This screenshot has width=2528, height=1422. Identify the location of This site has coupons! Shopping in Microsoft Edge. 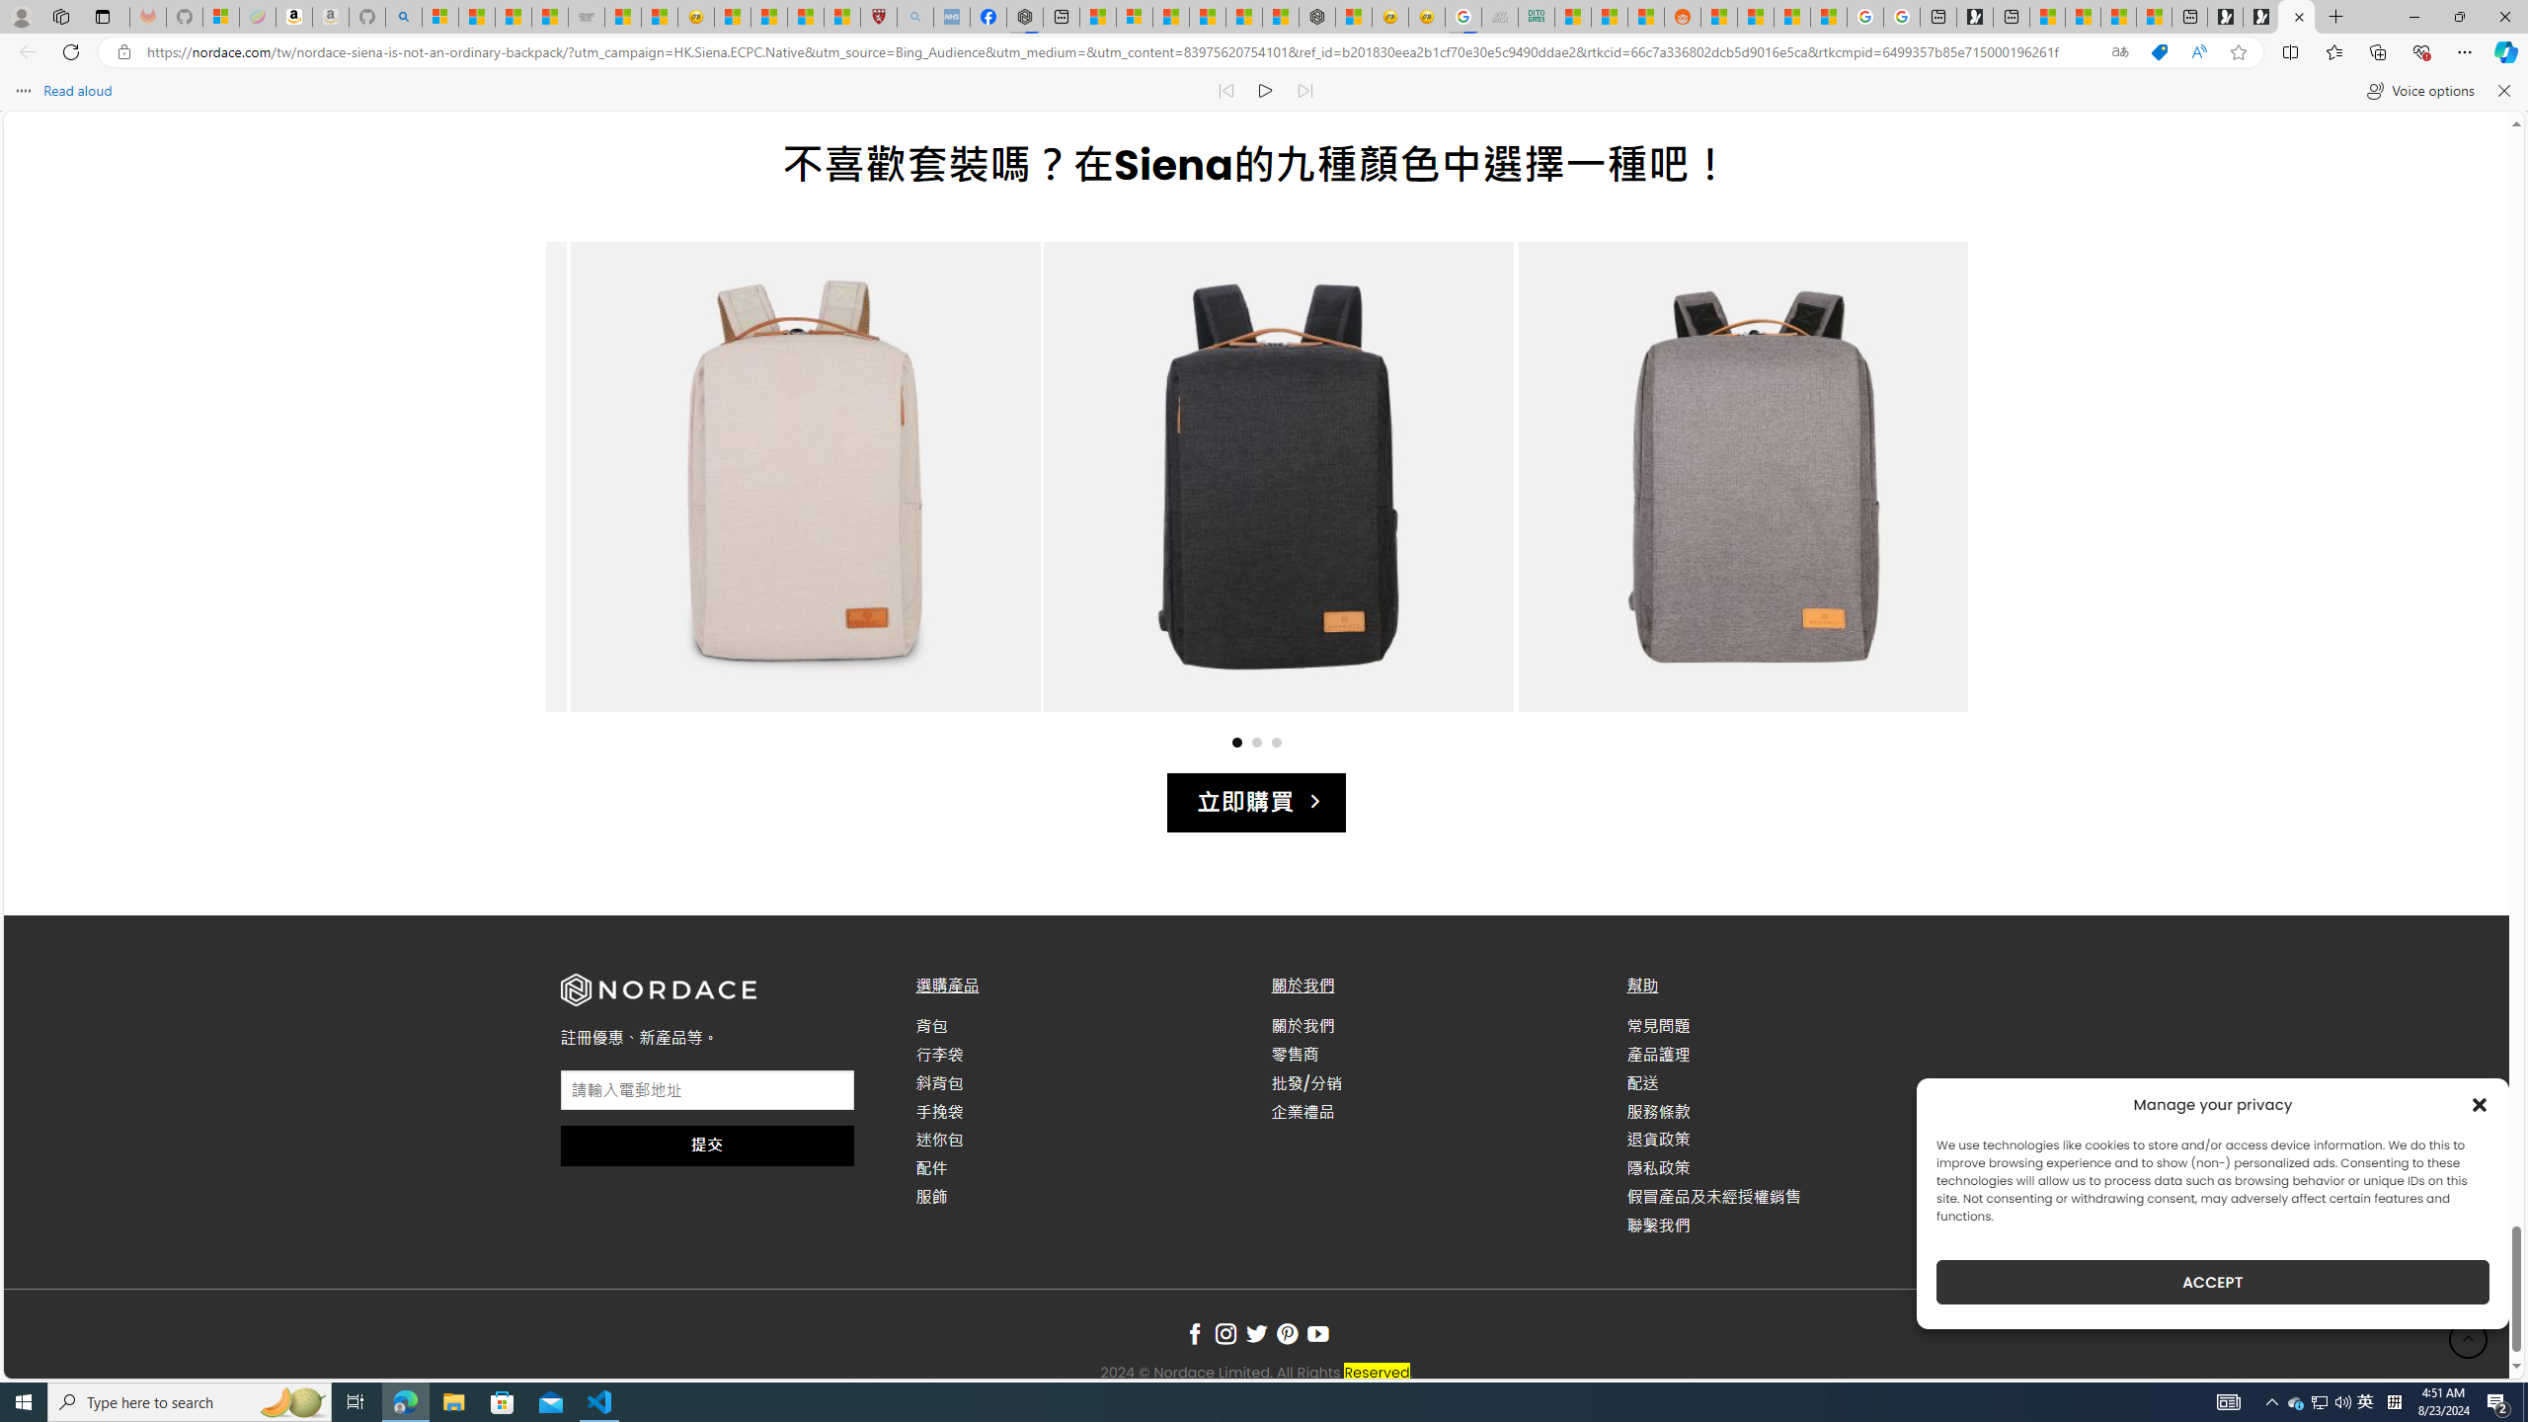
(2159, 52).